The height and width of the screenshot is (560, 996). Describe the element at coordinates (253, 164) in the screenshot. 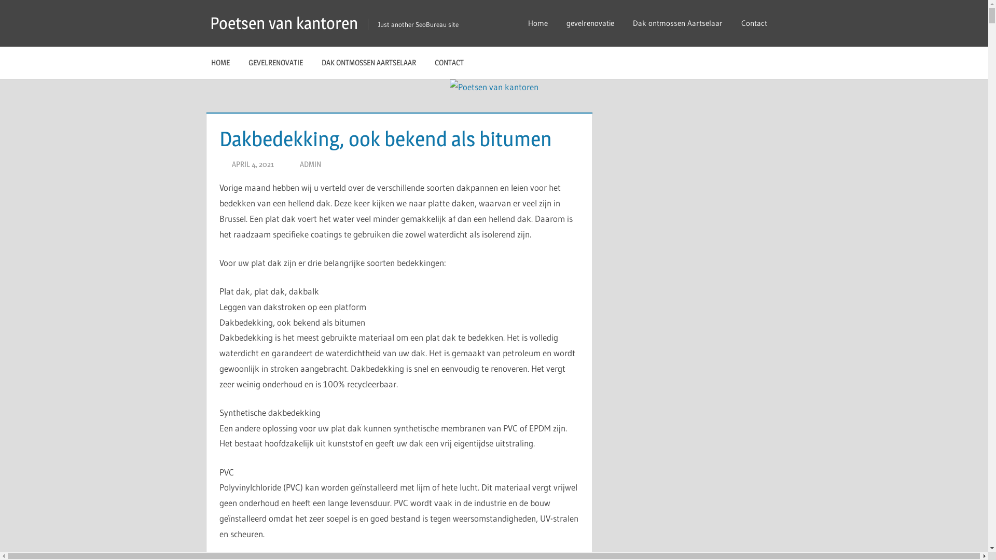

I see `APRIL 4, 2021` at that location.